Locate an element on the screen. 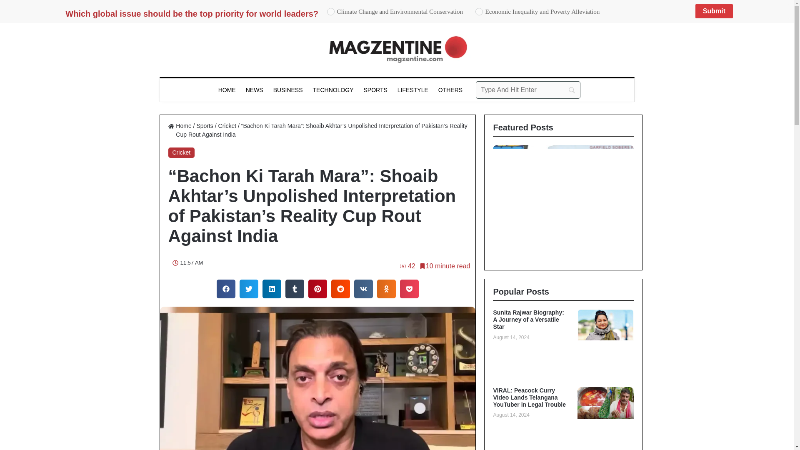 This screenshot has height=450, width=800. HOME is located at coordinates (227, 90).